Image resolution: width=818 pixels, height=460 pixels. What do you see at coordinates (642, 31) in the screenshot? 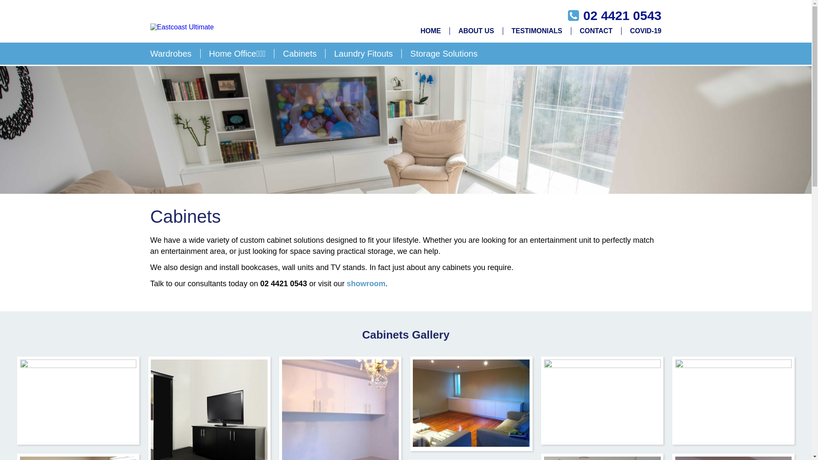
I see `COVID-19` at bounding box center [642, 31].